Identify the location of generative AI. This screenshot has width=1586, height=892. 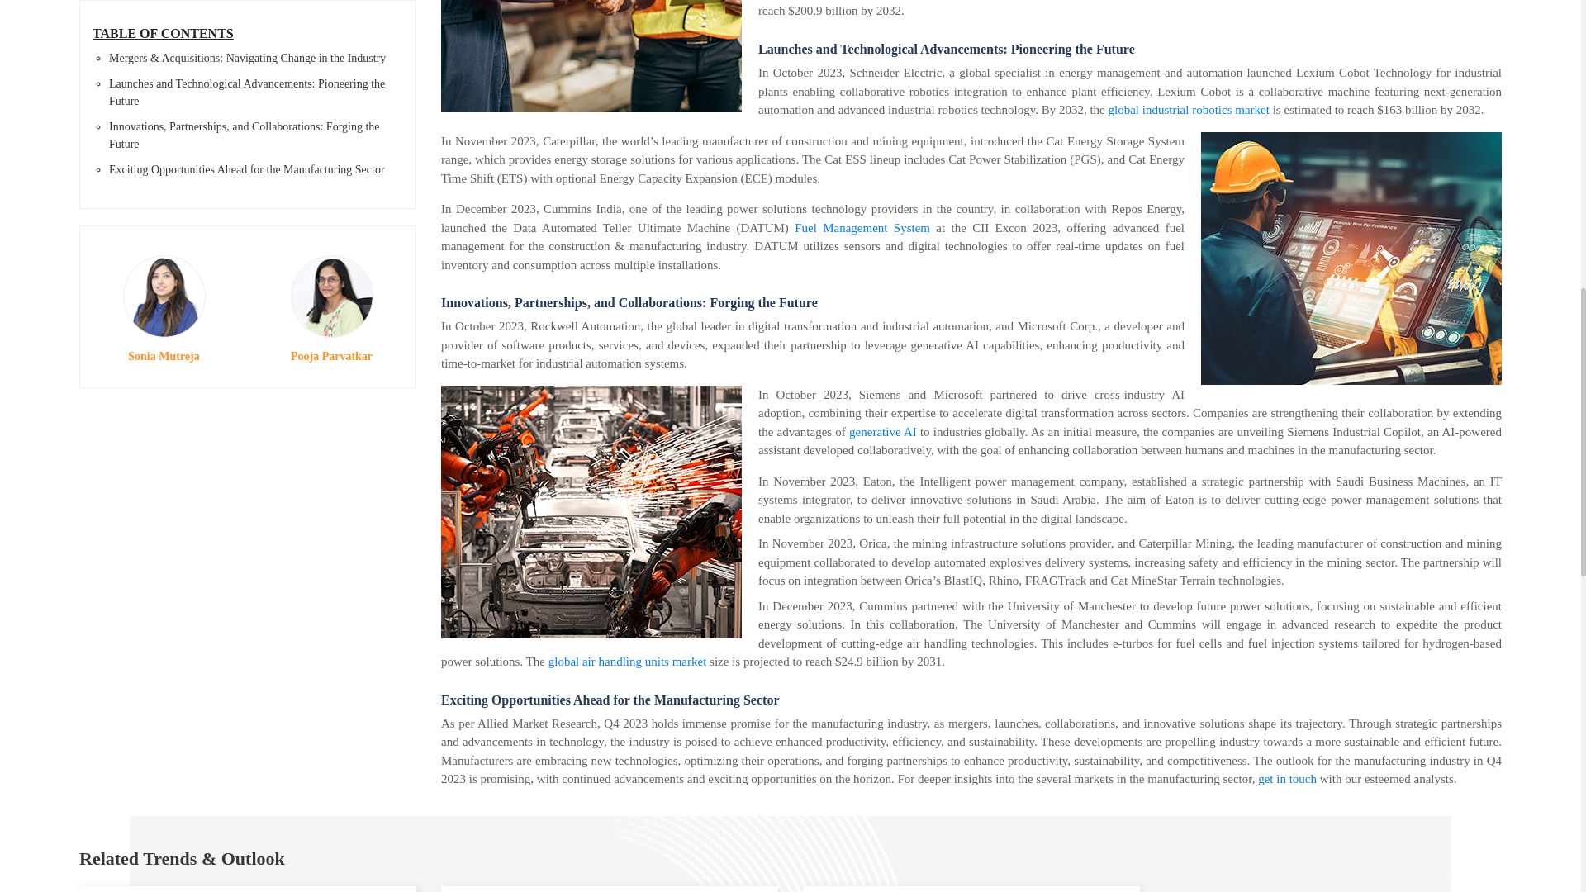
(882, 432).